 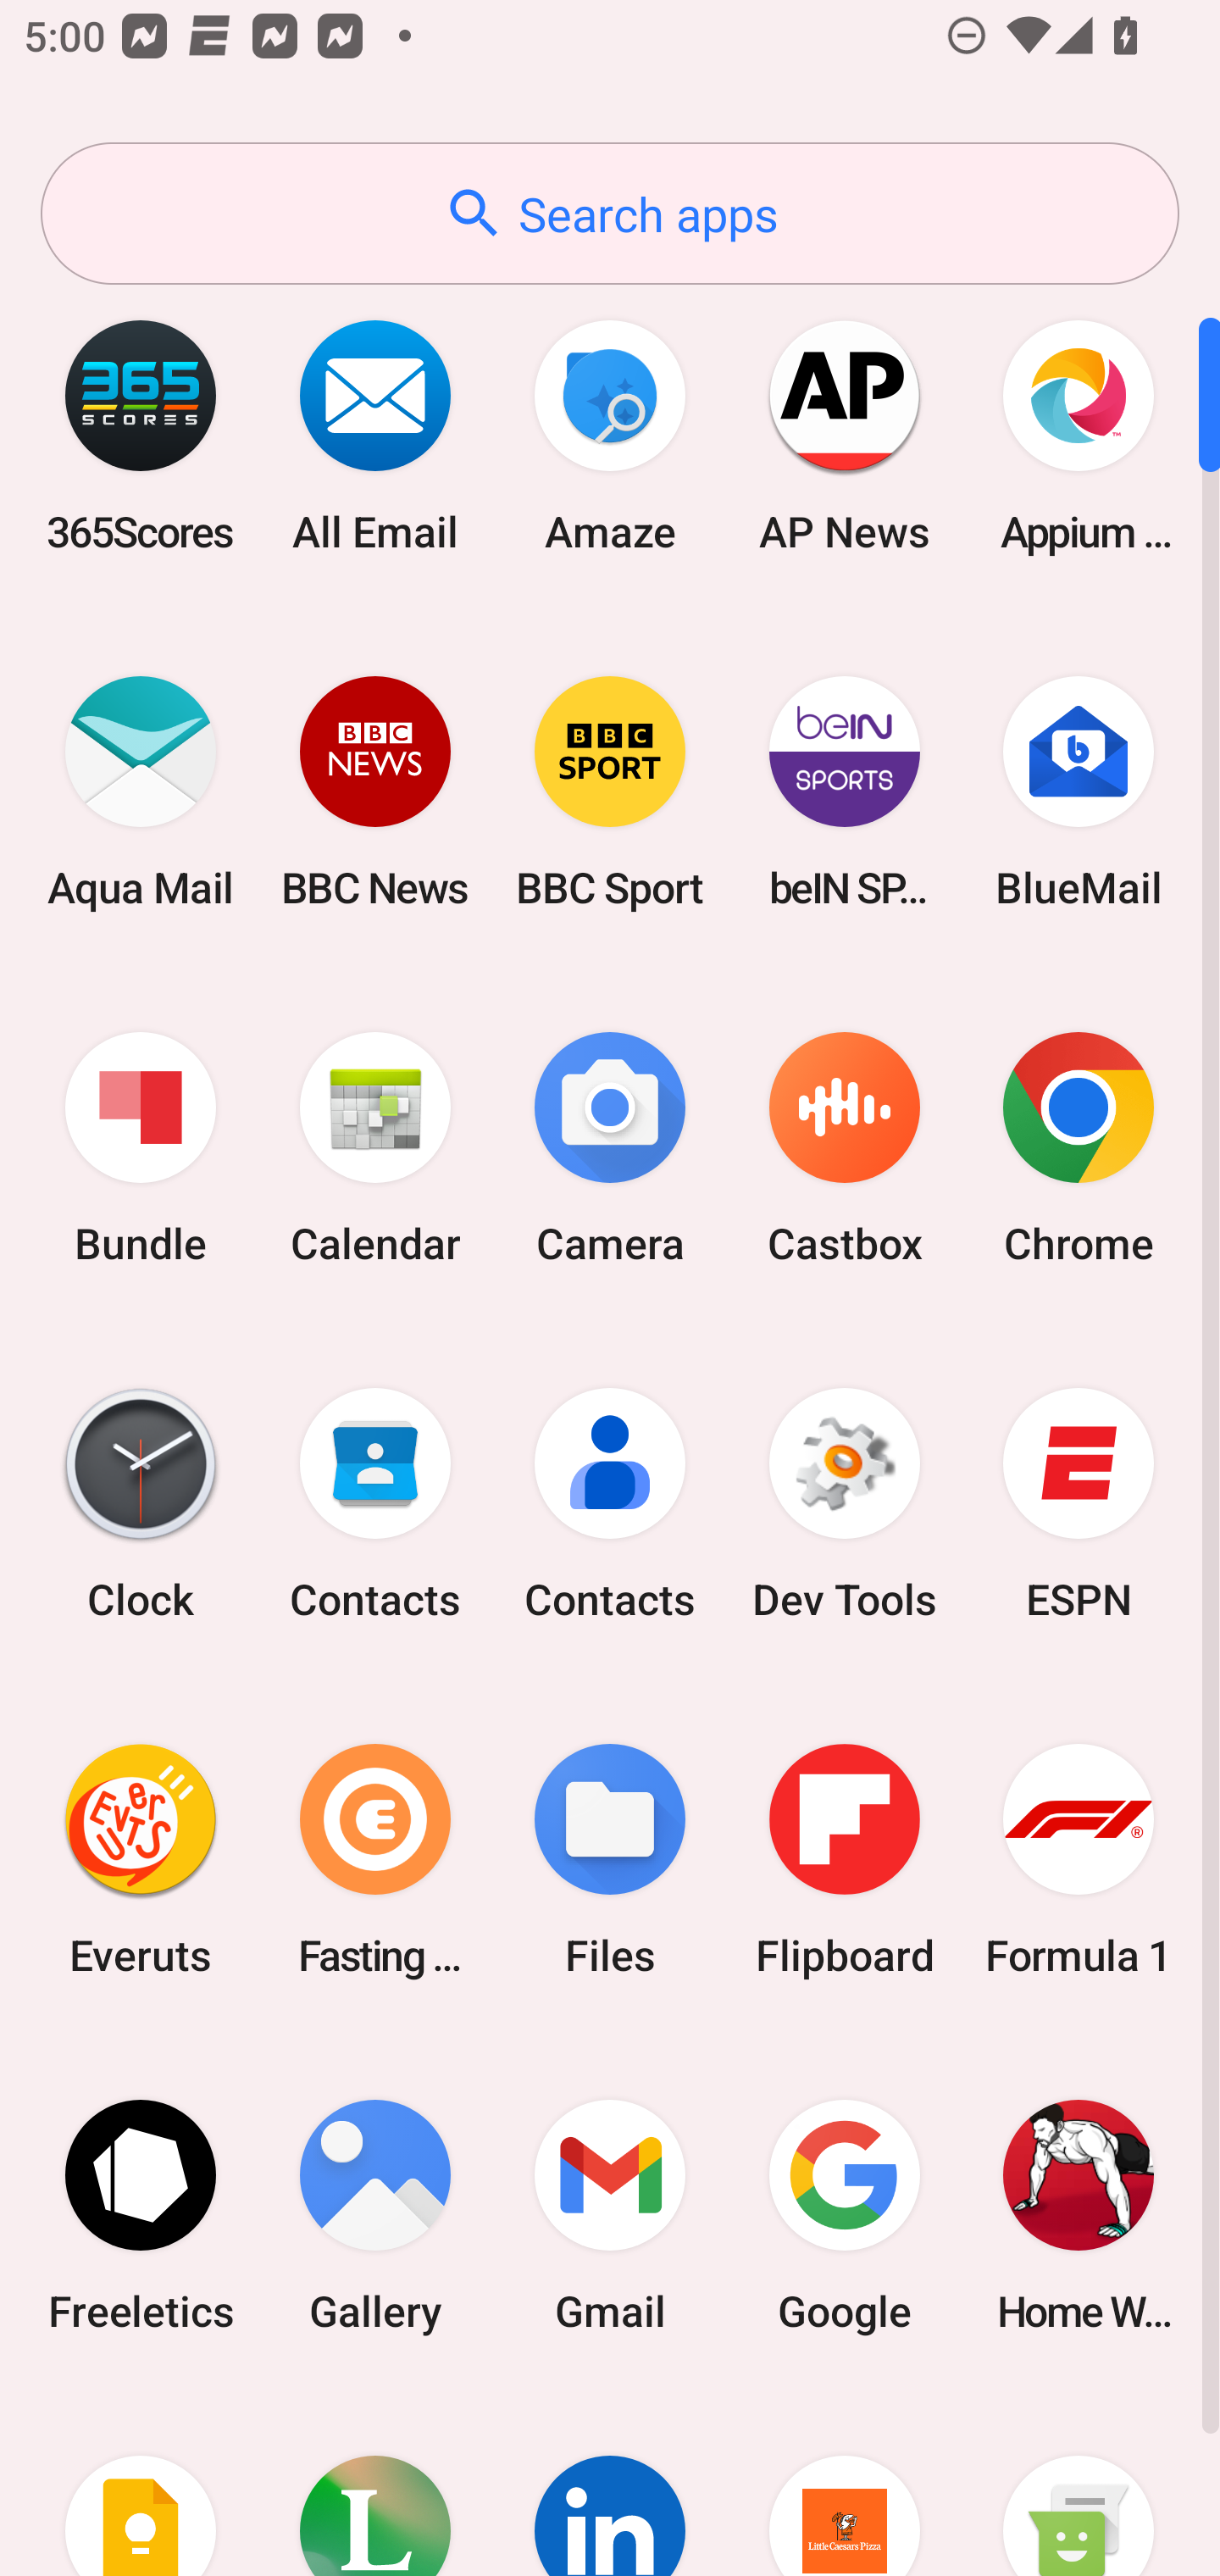 What do you see at coordinates (375, 791) in the screenshot?
I see `BBC News` at bounding box center [375, 791].